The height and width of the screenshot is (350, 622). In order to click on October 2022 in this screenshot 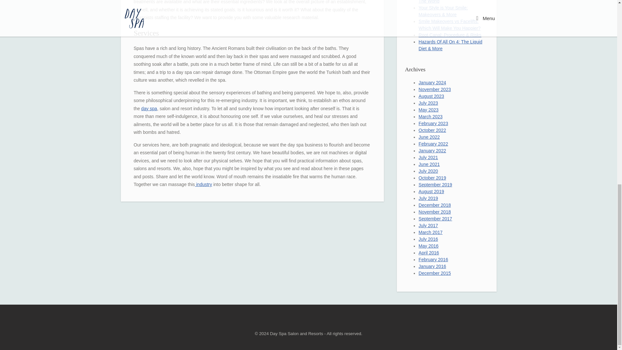, I will do `click(432, 130)`.